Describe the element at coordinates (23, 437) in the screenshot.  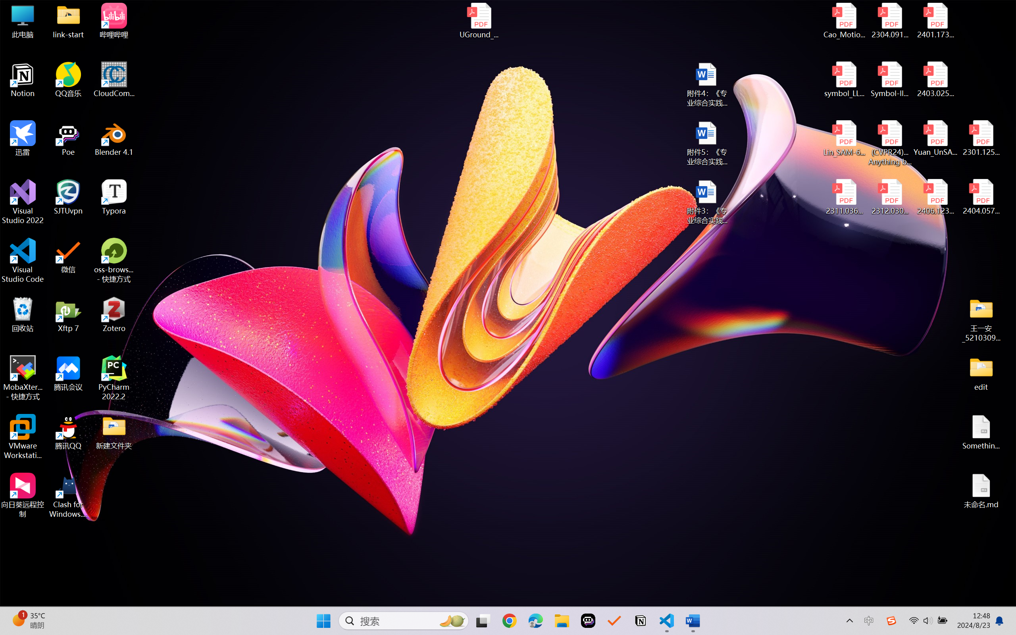
I see `VMware Workstation Pro` at that location.